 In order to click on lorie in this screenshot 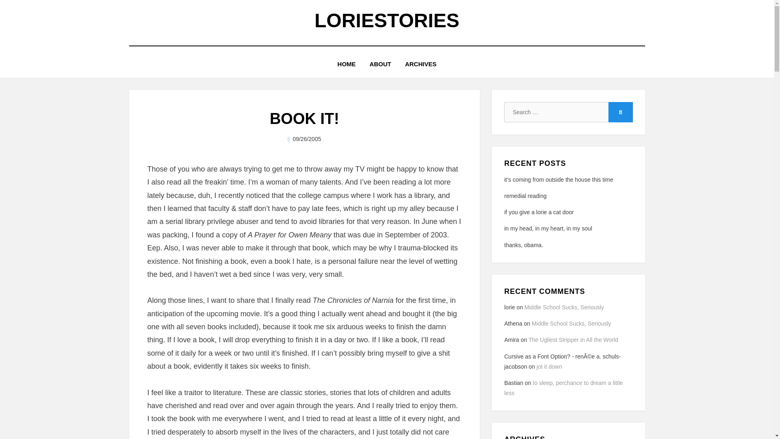, I will do `click(305, 139)`.